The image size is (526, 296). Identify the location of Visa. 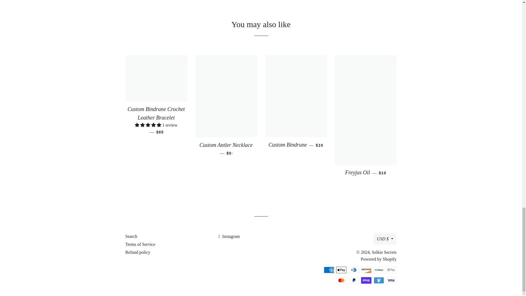
(391, 280).